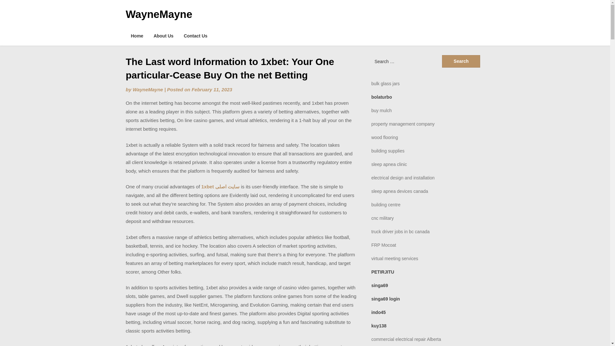 This screenshot has width=615, height=346. I want to click on sleep apnea devices canada, so click(400, 191).